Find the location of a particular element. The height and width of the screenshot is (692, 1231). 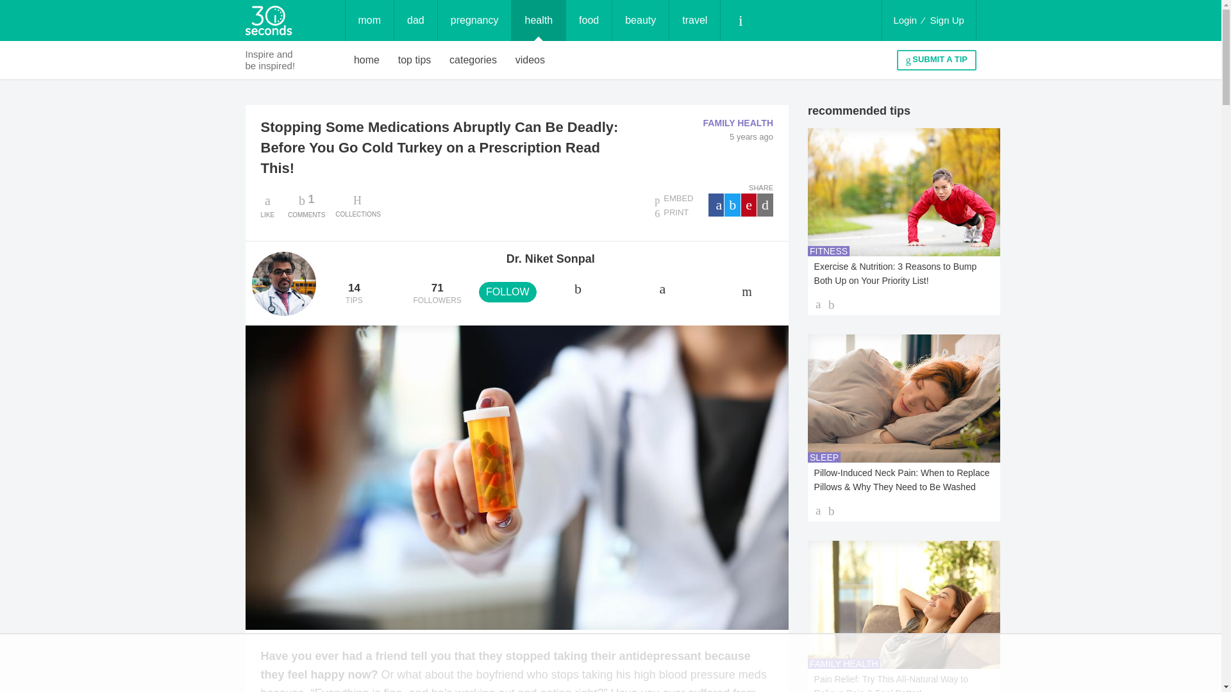

top tips is located at coordinates (539, 21).